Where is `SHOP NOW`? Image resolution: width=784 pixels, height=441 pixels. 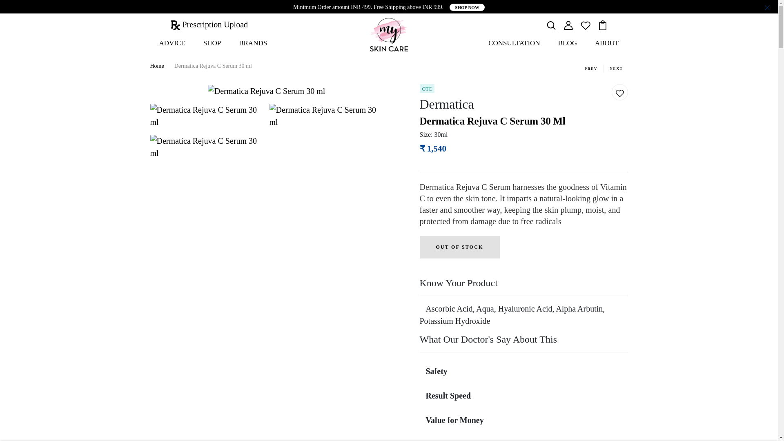
SHOP NOW is located at coordinates (467, 7).